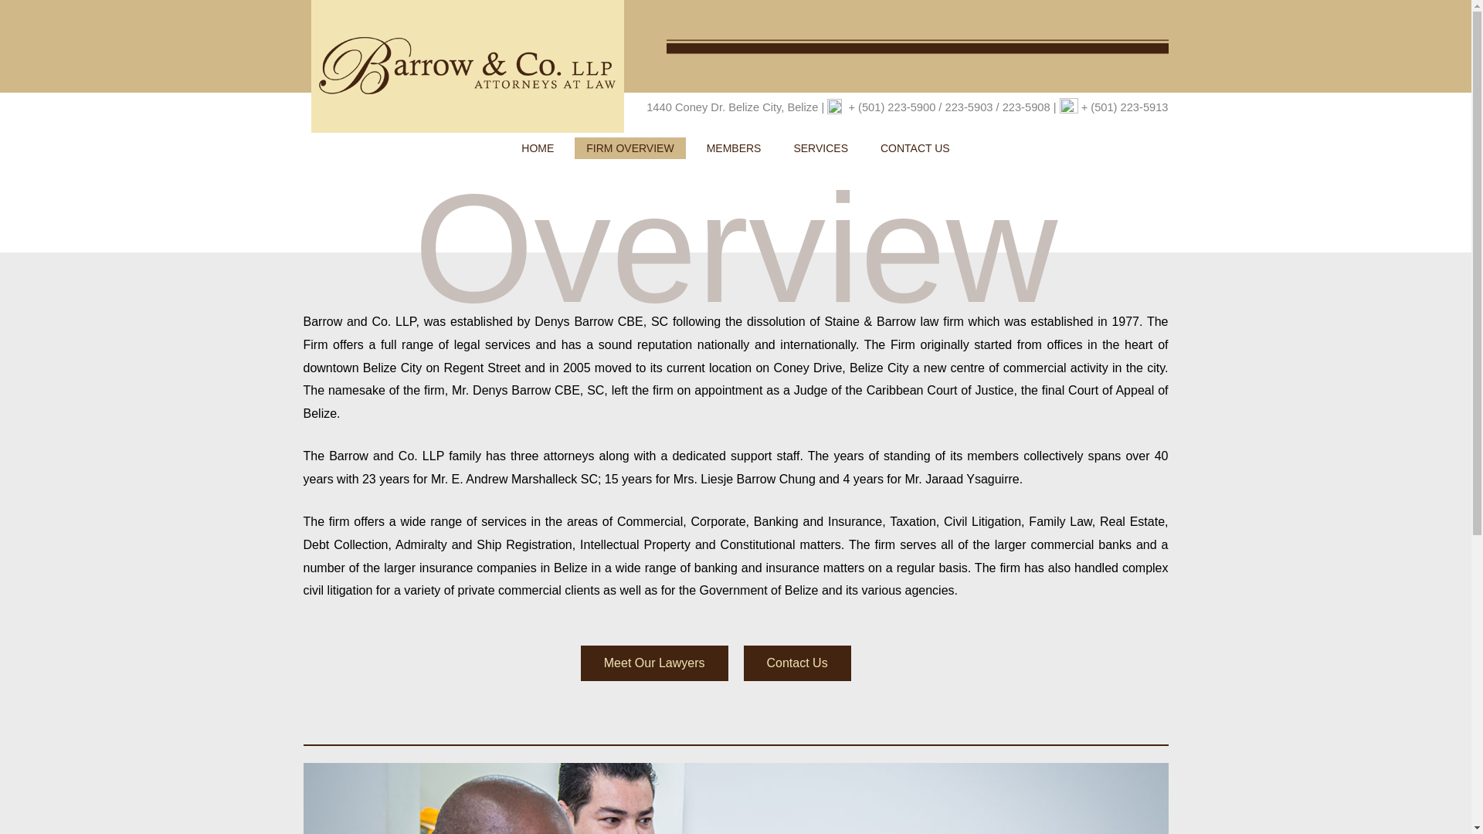 Image resolution: width=1483 pixels, height=834 pixels. Describe the element at coordinates (654, 663) in the screenshot. I see `Meet Our Lawyers` at that location.